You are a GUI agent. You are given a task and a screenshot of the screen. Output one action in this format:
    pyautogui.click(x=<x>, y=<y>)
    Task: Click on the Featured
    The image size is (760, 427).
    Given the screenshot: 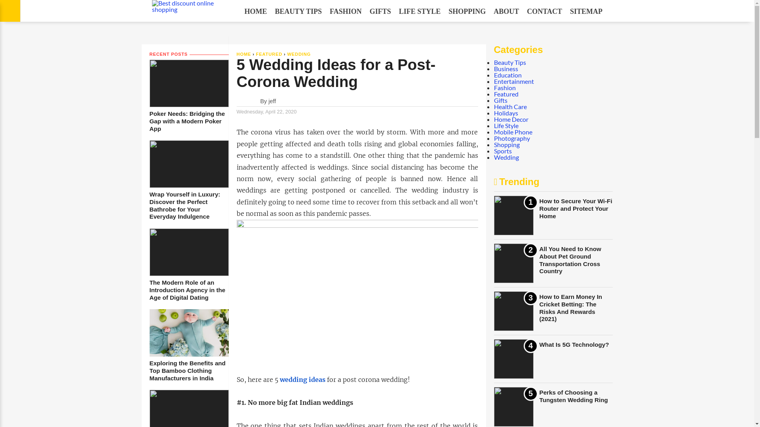 What is the action you would take?
    pyautogui.click(x=506, y=94)
    